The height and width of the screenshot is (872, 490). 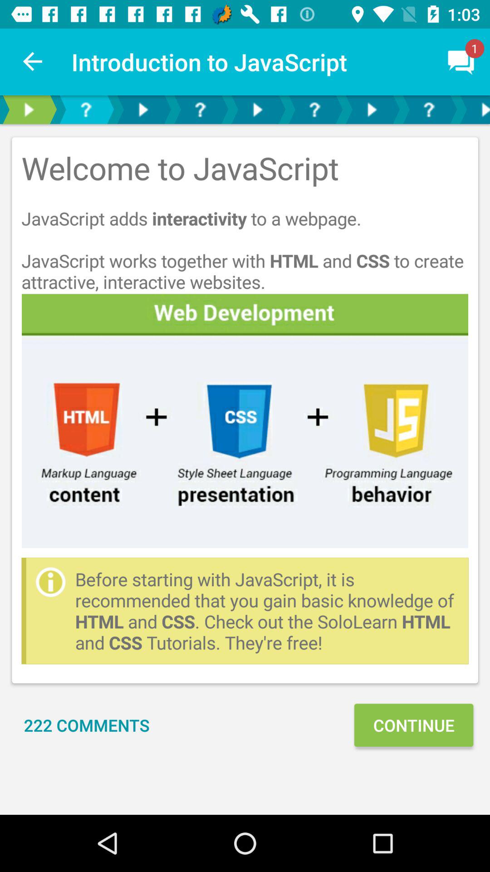 I want to click on turn off the 222 comments, so click(x=87, y=725).